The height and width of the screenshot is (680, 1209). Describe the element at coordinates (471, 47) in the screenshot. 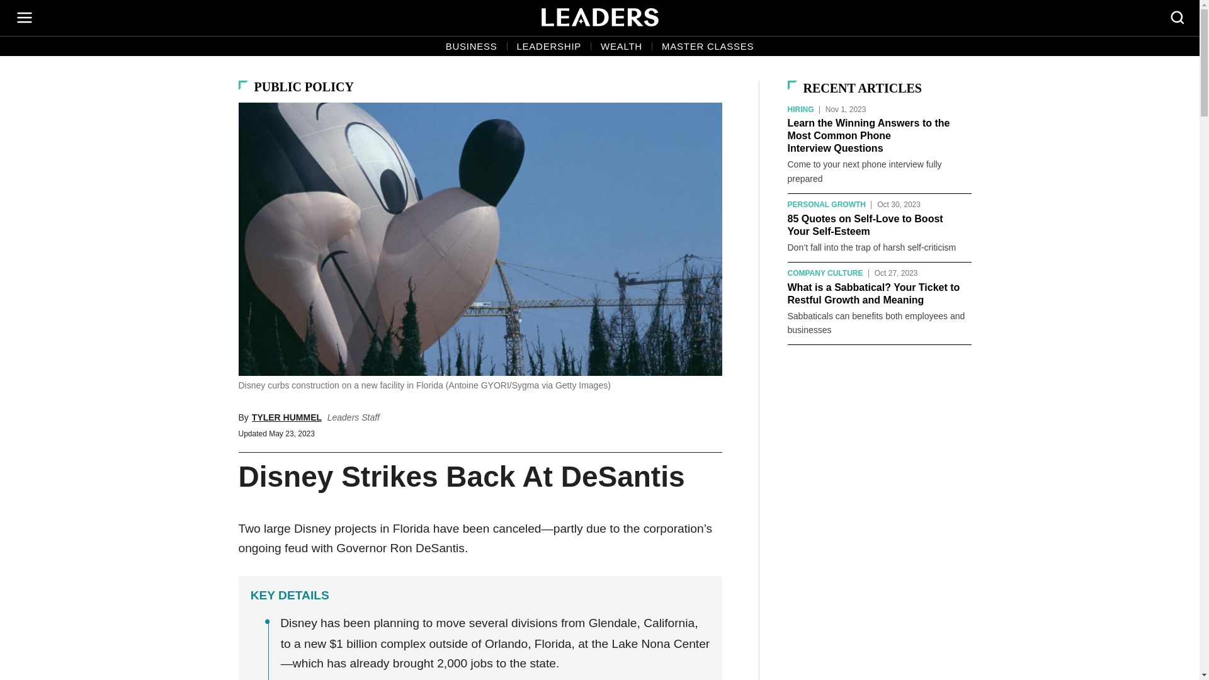

I see `BUSINESS` at that location.